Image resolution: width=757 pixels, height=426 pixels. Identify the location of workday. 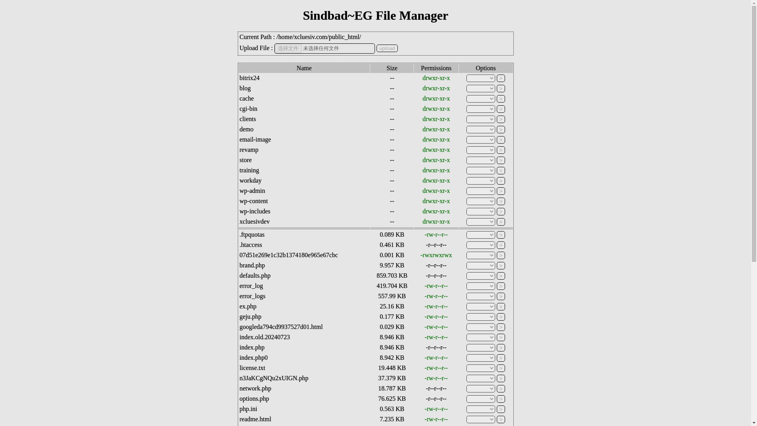
(251, 180).